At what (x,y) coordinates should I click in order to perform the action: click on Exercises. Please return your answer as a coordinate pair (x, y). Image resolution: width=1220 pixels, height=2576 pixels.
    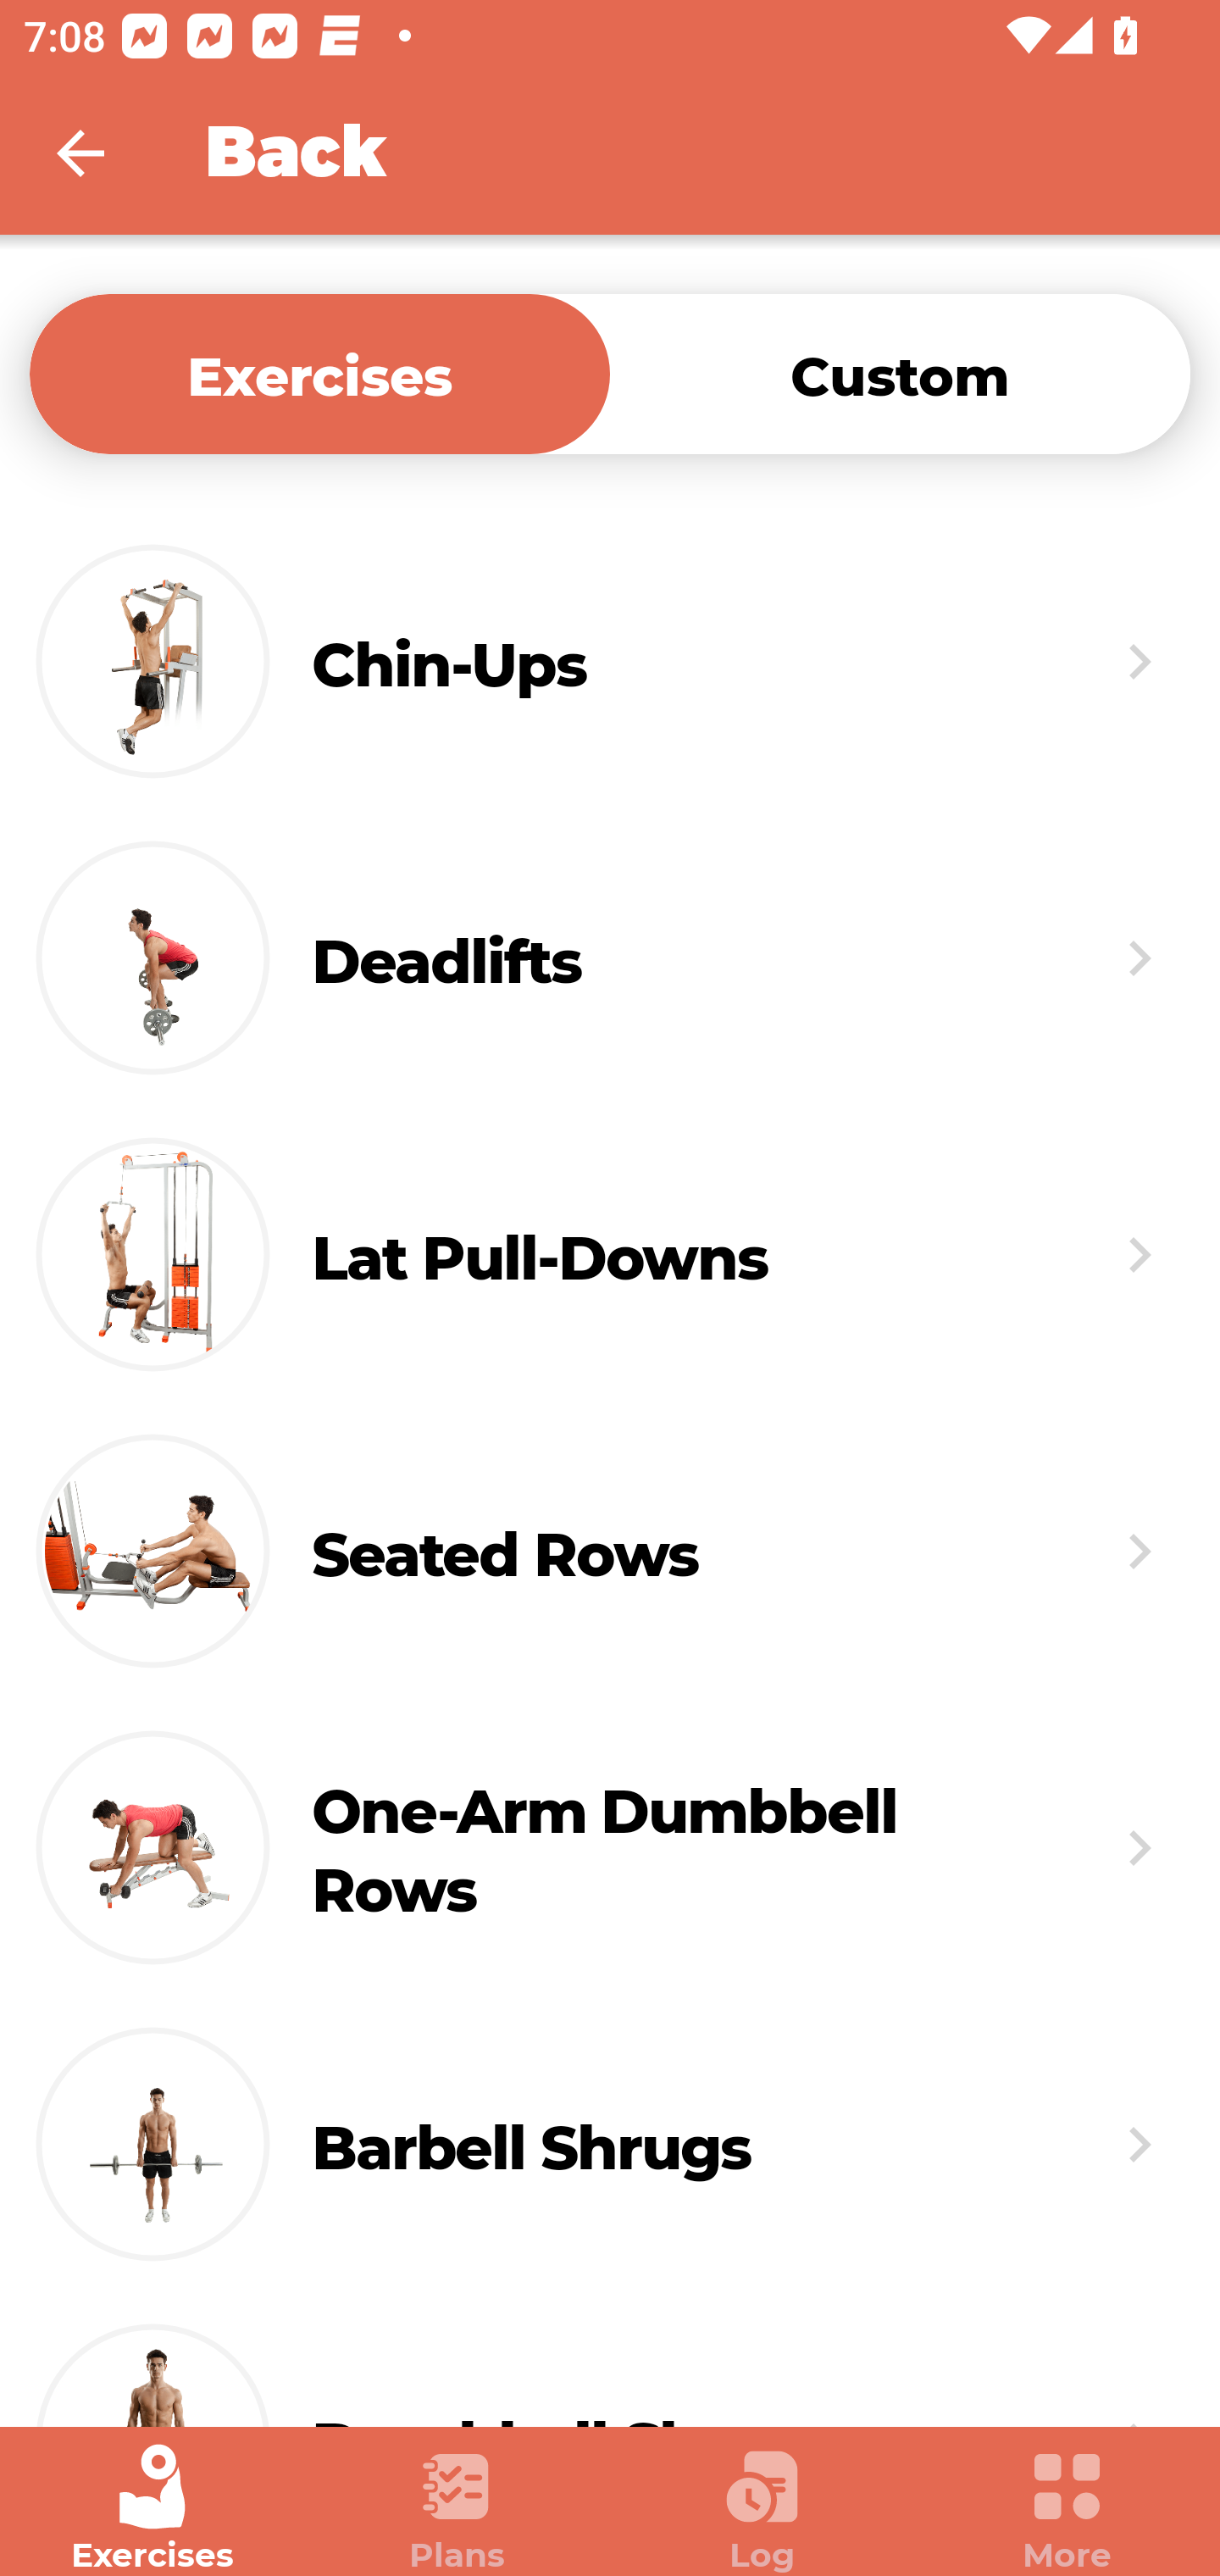
    Looking at the image, I should click on (319, 373).